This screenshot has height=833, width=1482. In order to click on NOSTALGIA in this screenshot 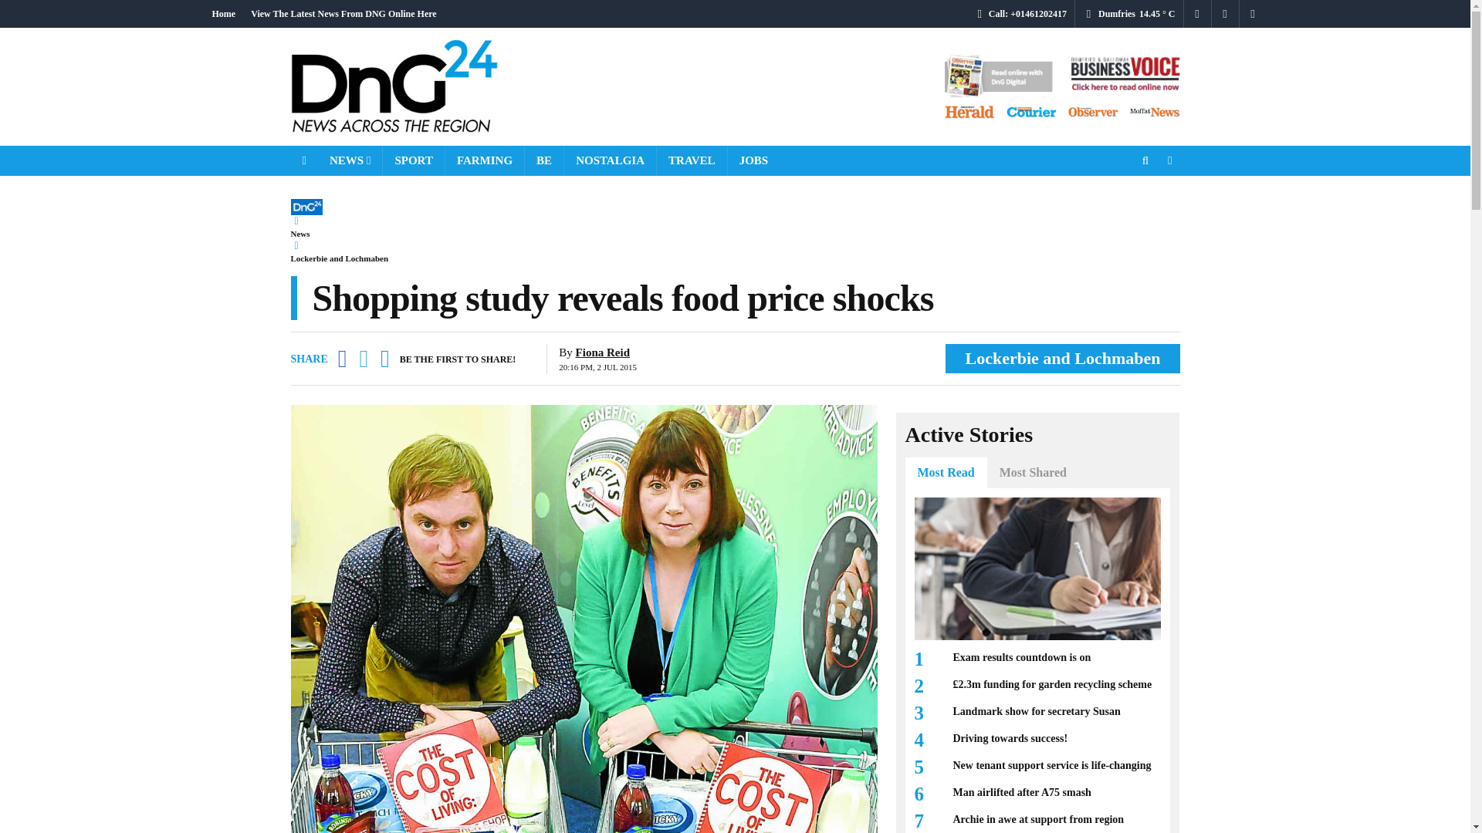, I will do `click(610, 160)`.